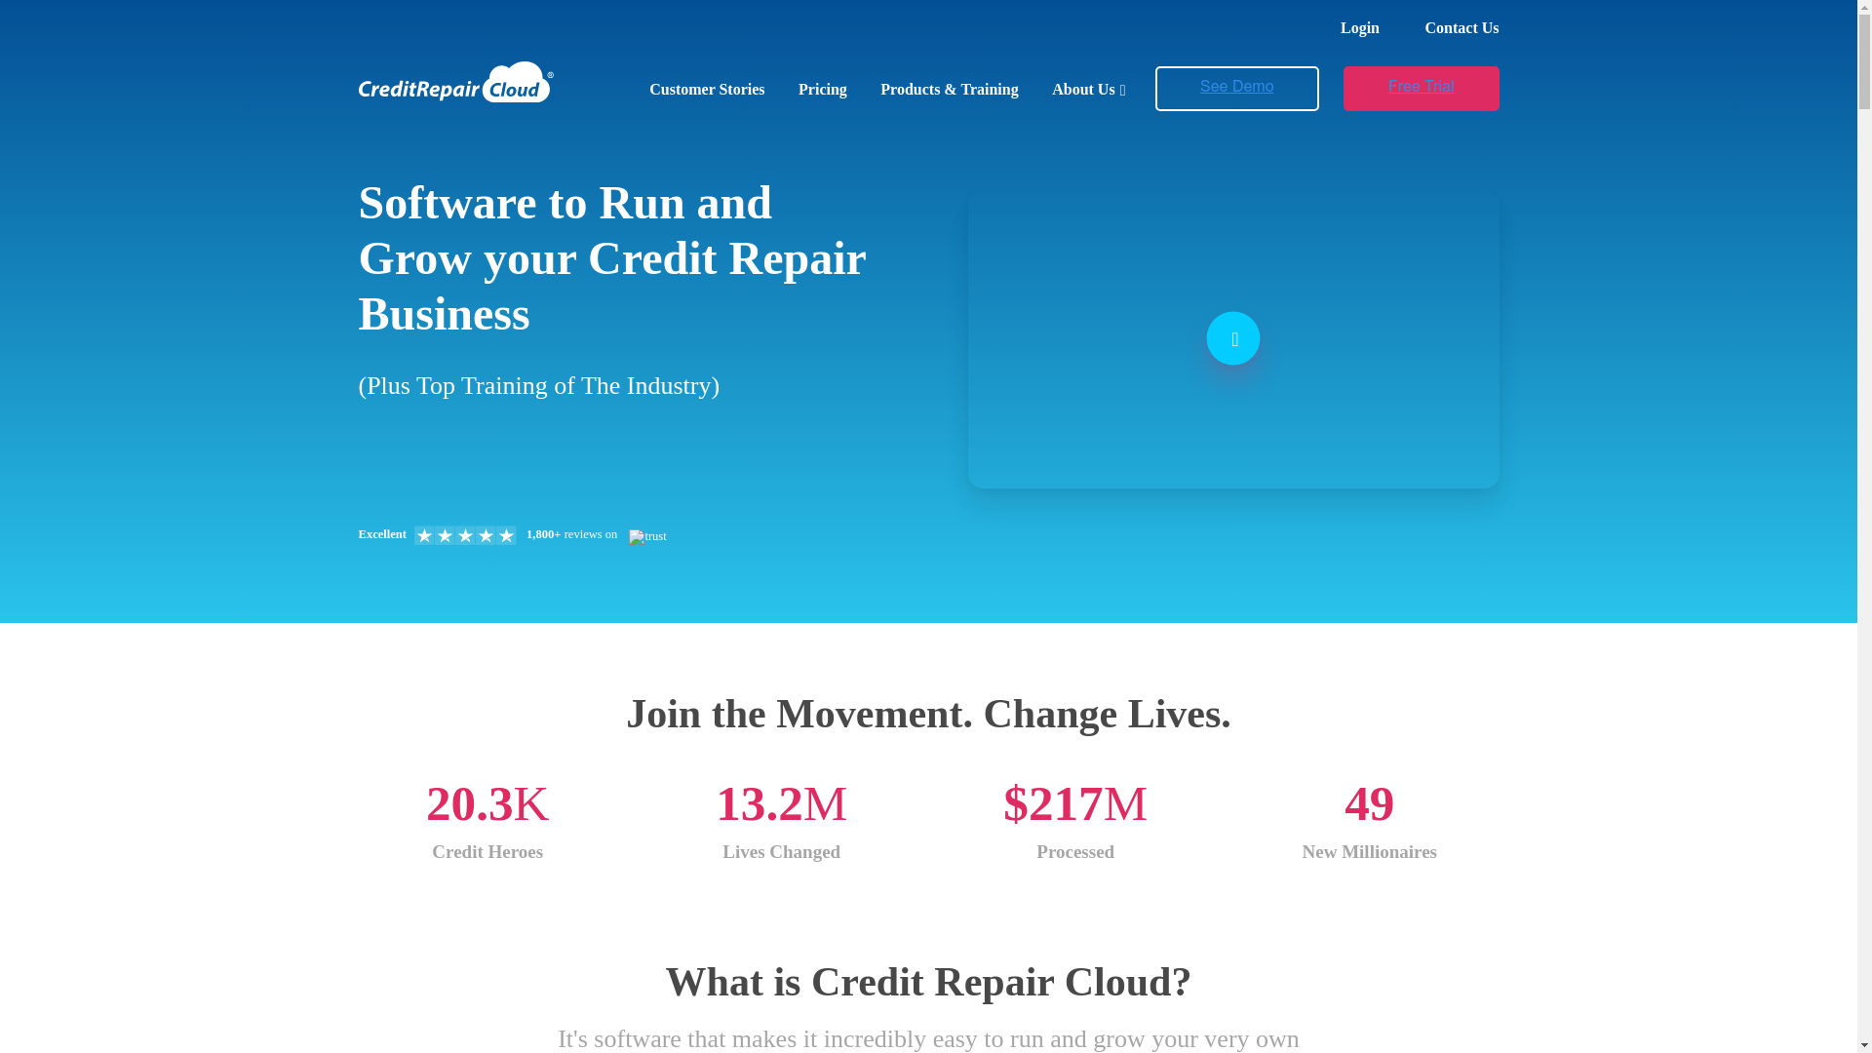 The height and width of the screenshot is (1053, 1872). Describe the element at coordinates (1462, 27) in the screenshot. I see `Contact Us` at that location.